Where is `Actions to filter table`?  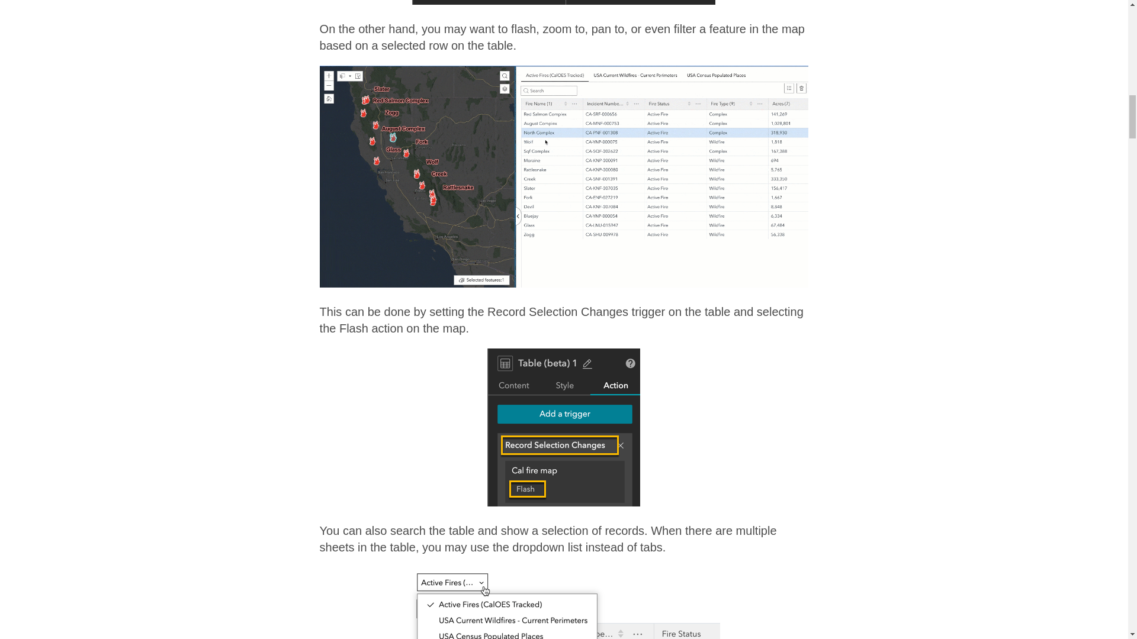 Actions to filter table is located at coordinates (563, 2).